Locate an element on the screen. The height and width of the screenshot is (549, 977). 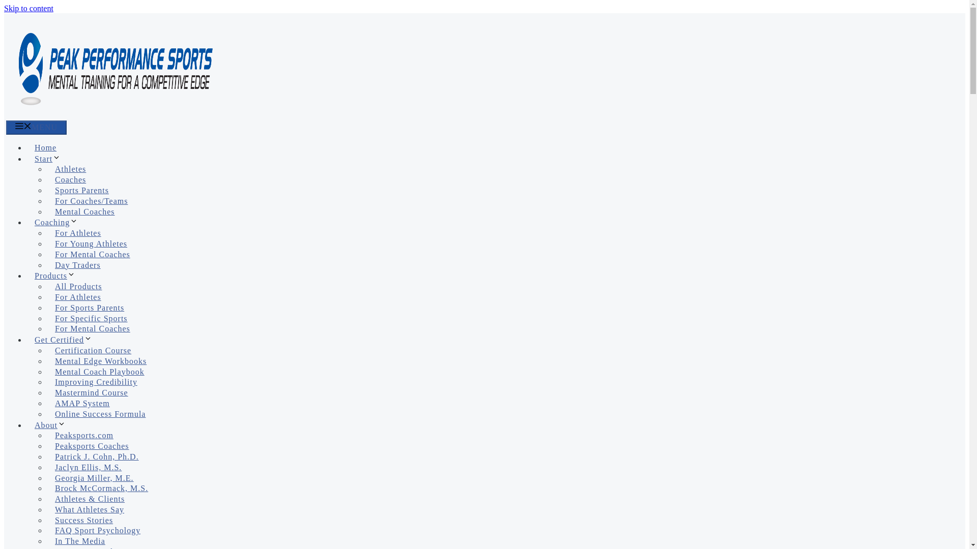
Improving Credibility is located at coordinates (96, 382).